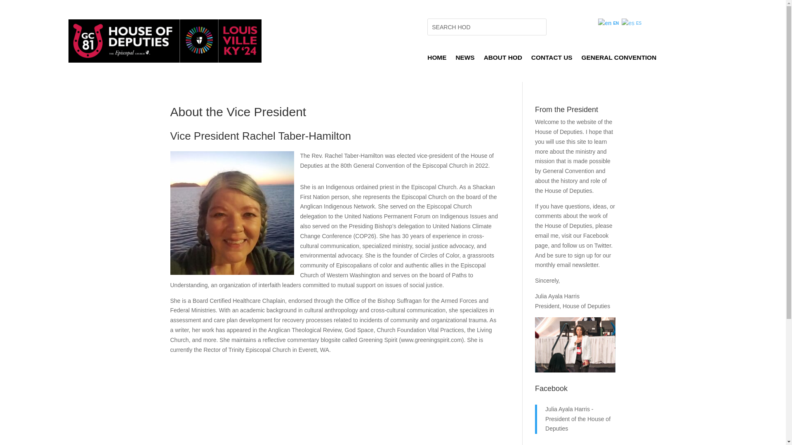  Describe the element at coordinates (619, 59) in the screenshot. I see `GENERAL CONVENTION` at that location.